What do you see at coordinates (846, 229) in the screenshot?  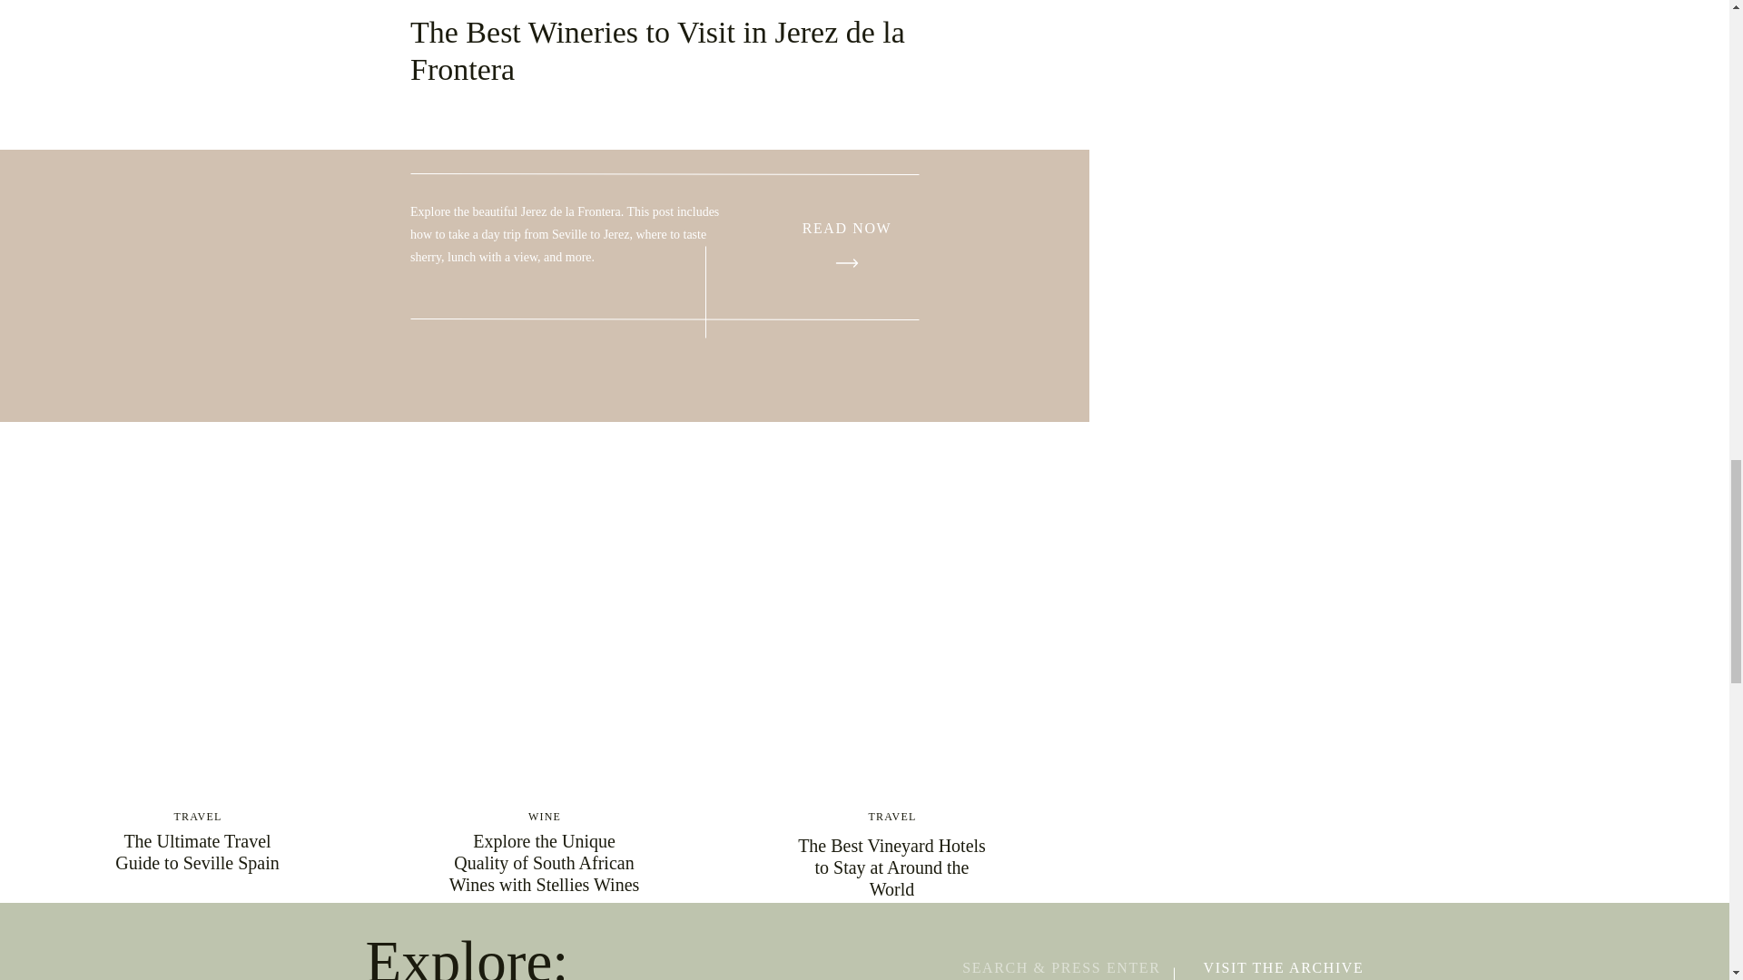 I see `READ NOW` at bounding box center [846, 229].